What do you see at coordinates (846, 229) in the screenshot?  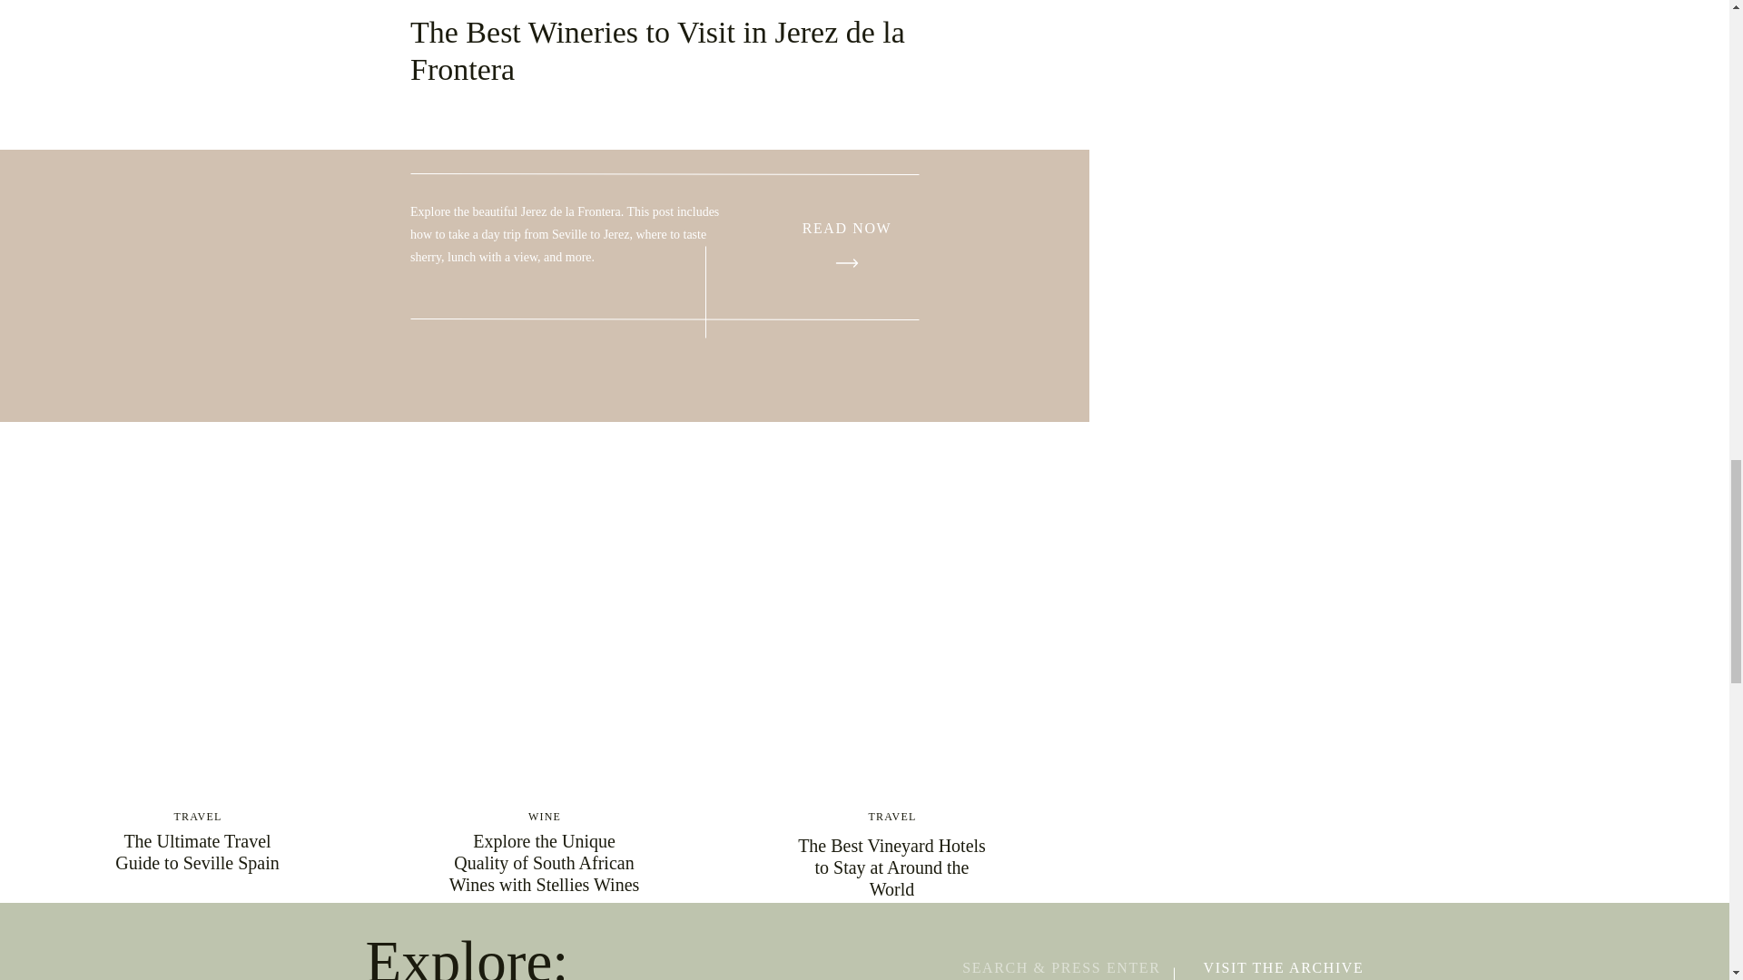 I see `READ NOW` at bounding box center [846, 229].